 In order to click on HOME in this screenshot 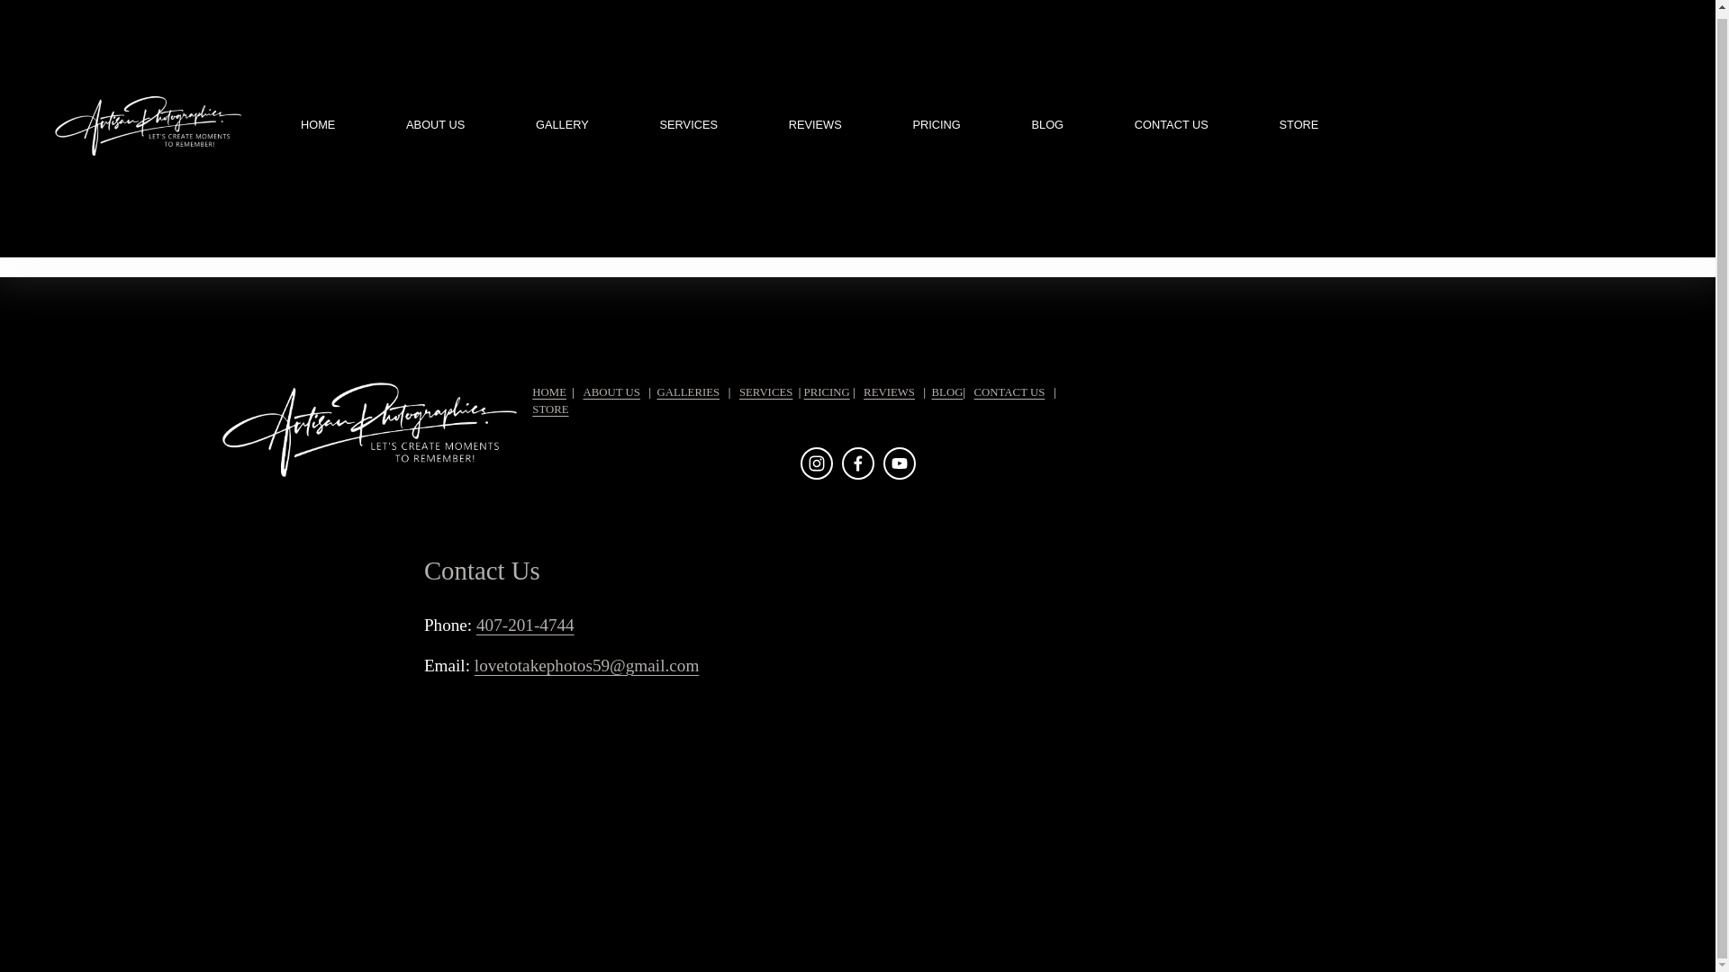, I will do `click(318, 124)`.